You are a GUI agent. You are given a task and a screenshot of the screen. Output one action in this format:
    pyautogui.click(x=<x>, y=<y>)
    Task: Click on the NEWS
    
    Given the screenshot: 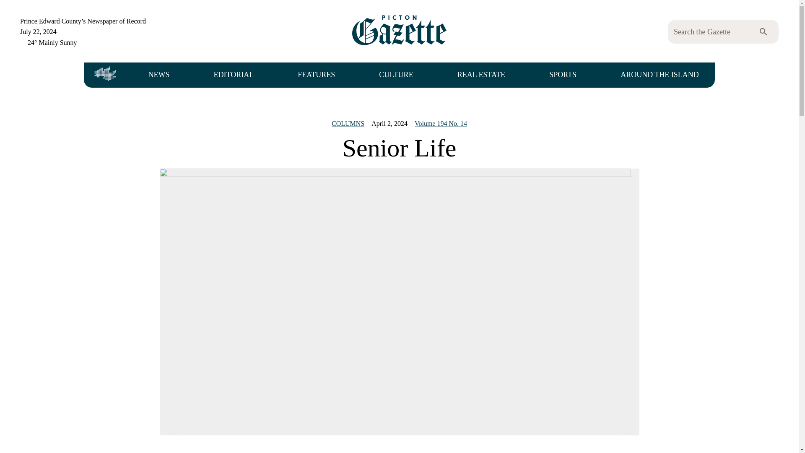 What is the action you would take?
    pyautogui.click(x=158, y=75)
    